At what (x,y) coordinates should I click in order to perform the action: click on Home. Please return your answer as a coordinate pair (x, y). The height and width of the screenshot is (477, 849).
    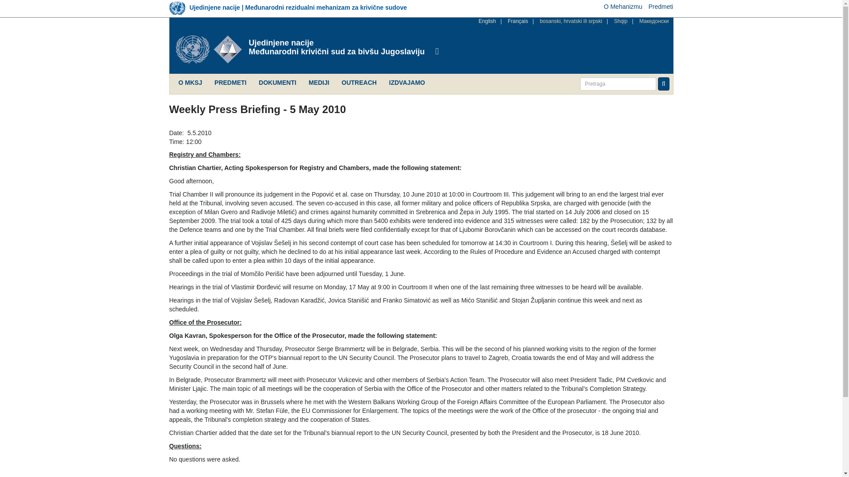
    Looking at the image, I should click on (212, 49).